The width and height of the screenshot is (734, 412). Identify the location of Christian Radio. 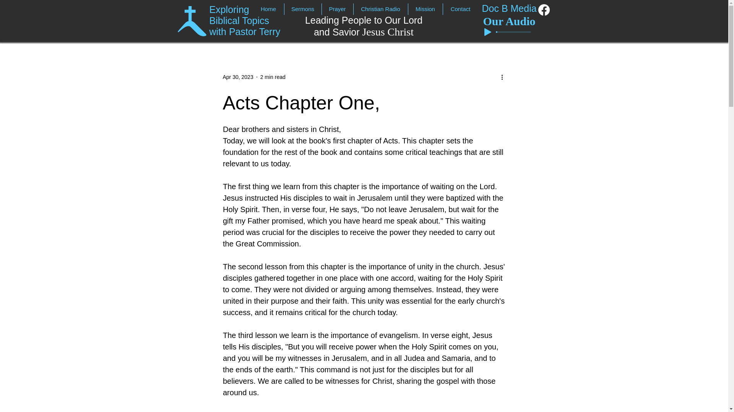
(273, 77).